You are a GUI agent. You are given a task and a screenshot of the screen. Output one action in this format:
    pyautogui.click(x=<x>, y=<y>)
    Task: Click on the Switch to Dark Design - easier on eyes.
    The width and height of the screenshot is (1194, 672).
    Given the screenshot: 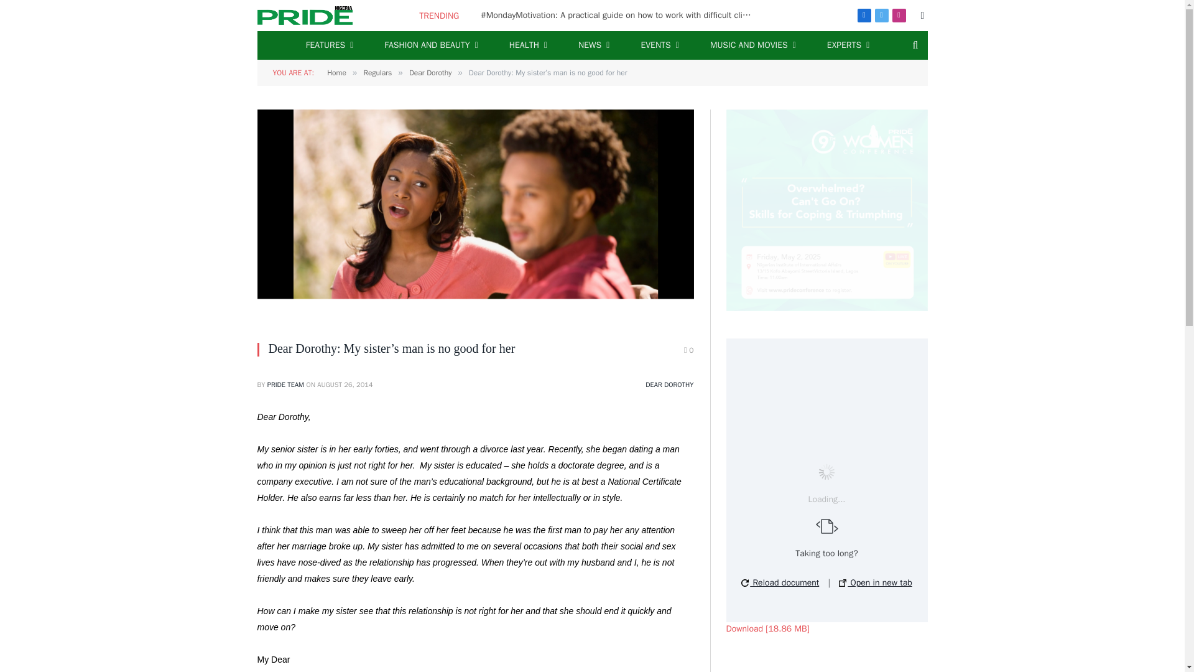 What is the action you would take?
    pyautogui.click(x=922, y=16)
    